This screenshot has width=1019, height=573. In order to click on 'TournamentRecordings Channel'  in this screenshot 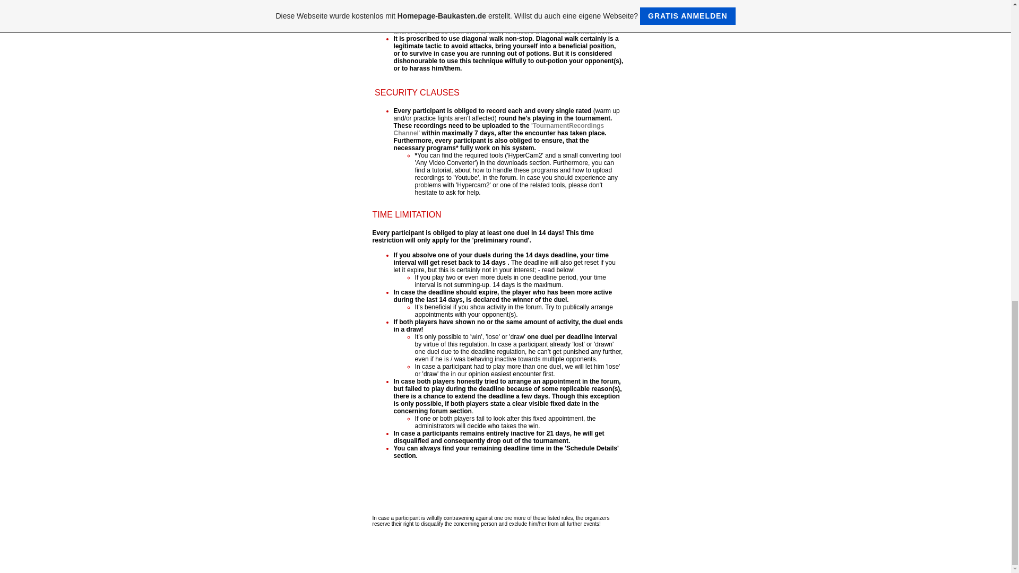, I will do `click(499, 129)`.